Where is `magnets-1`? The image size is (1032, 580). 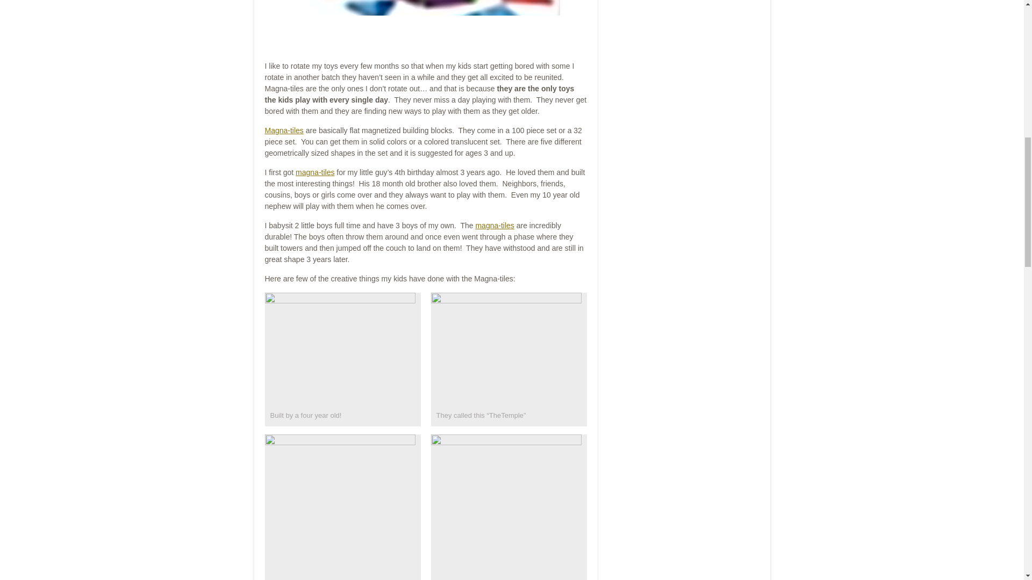 magnets-1 is located at coordinates (506, 349).